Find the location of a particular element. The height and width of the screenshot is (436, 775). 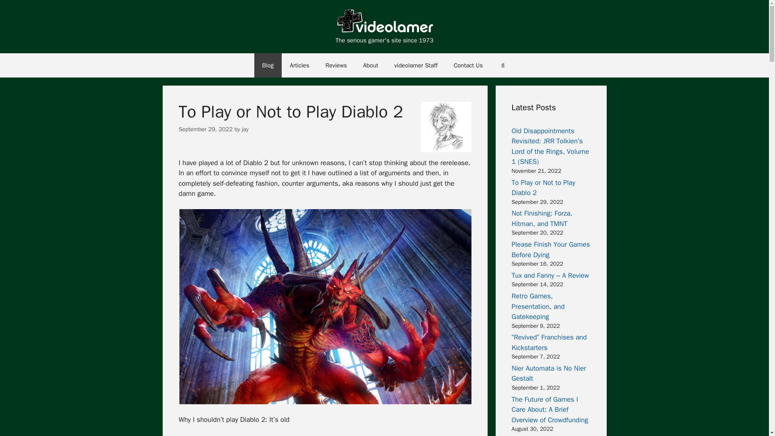

videolamer is located at coordinates (384, 21).